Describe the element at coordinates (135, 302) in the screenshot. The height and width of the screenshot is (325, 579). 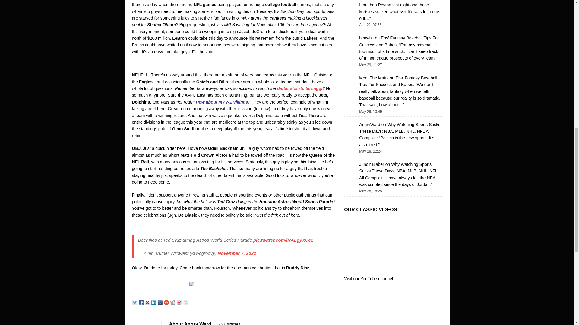
I see `Twitter` at that location.